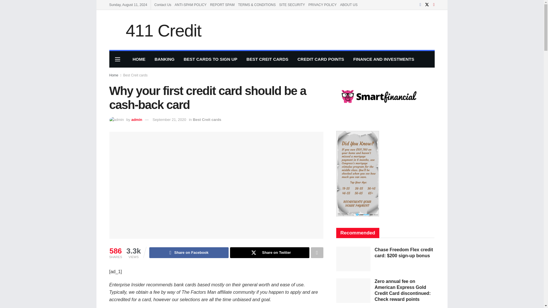 This screenshot has height=308, width=548. What do you see at coordinates (268, 59) in the screenshot?
I see `BEST CREIT CARDS` at bounding box center [268, 59].